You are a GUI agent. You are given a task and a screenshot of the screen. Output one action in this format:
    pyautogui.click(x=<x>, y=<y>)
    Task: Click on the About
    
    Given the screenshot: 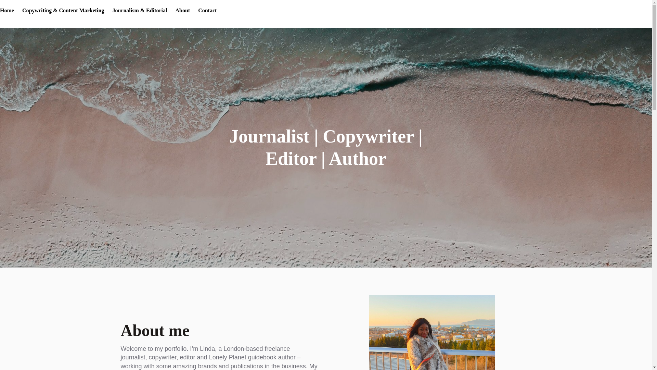 What is the action you would take?
    pyautogui.click(x=182, y=11)
    